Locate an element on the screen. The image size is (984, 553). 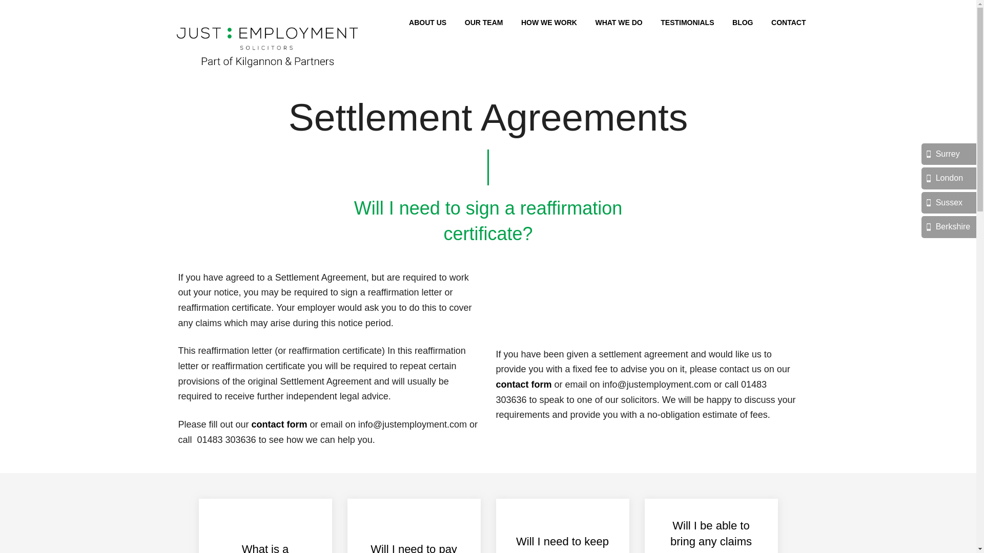
ABOUT US is located at coordinates (427, 23).